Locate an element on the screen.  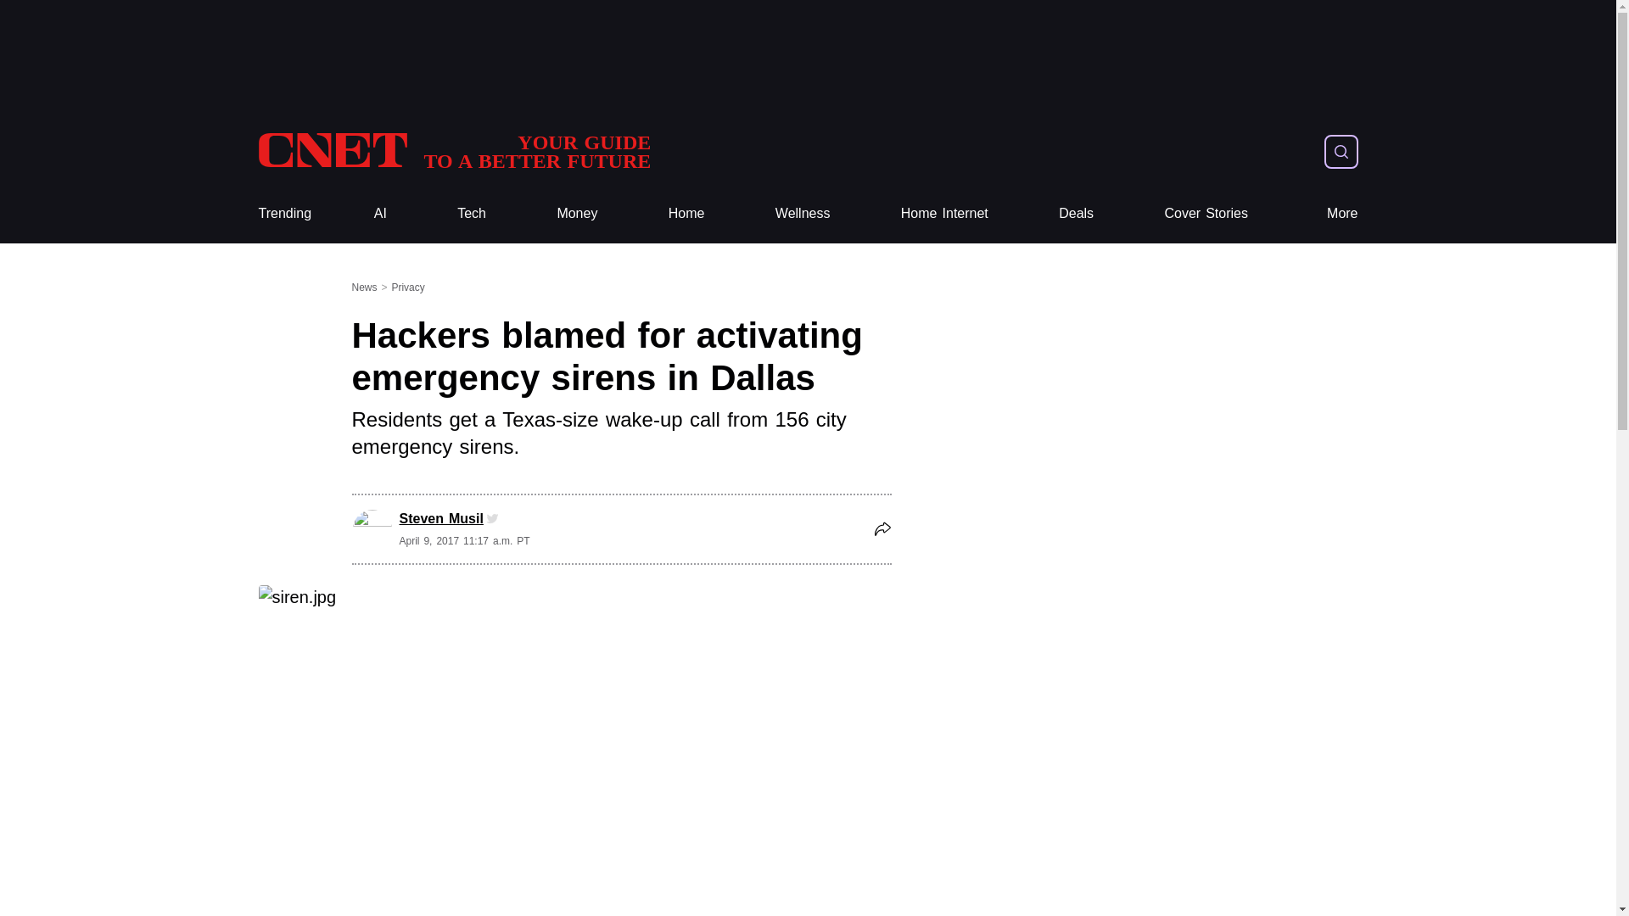
Cover Stories is located at coordinates (1206, 214).